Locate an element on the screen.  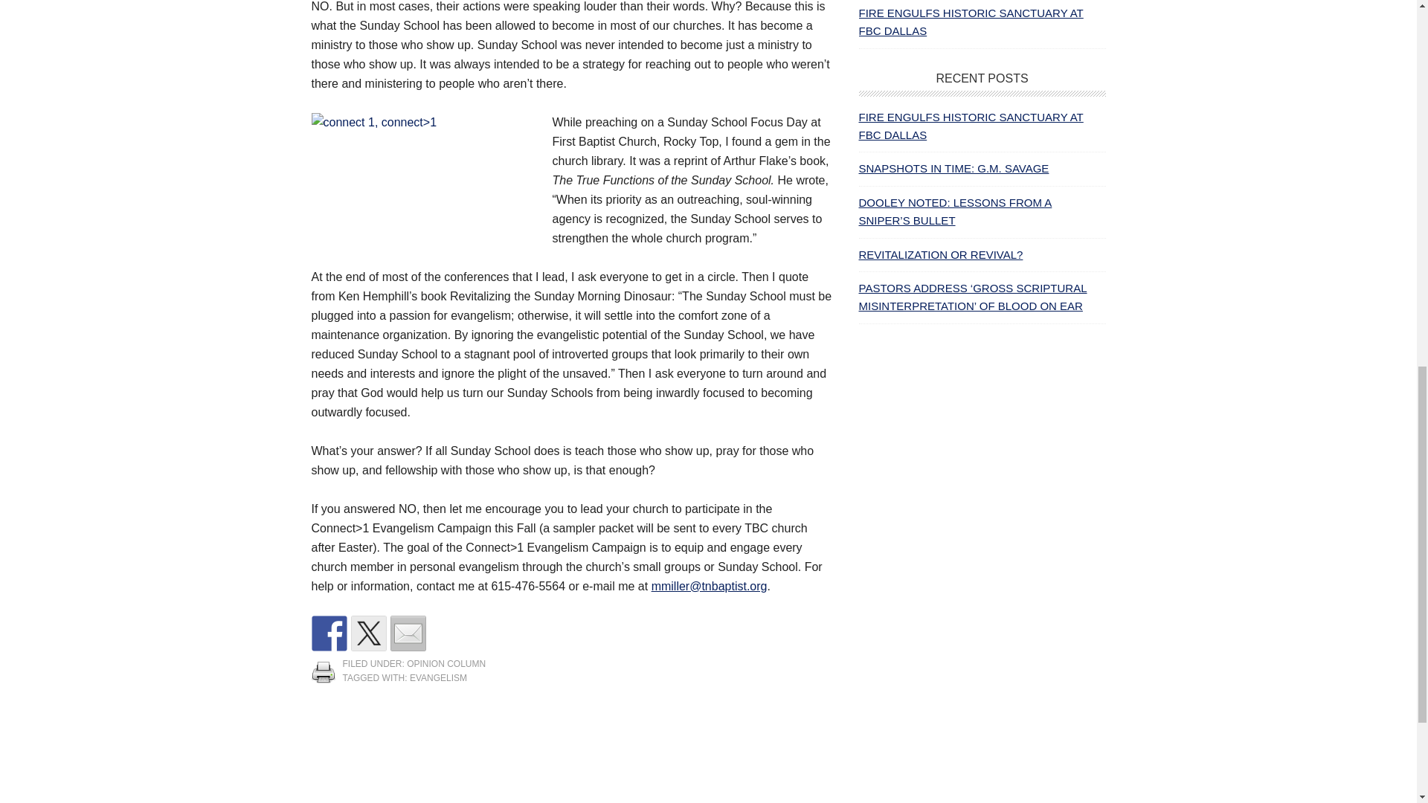
REVITALIZATION OR REVIVAL? is located at coordinates (940, 254).